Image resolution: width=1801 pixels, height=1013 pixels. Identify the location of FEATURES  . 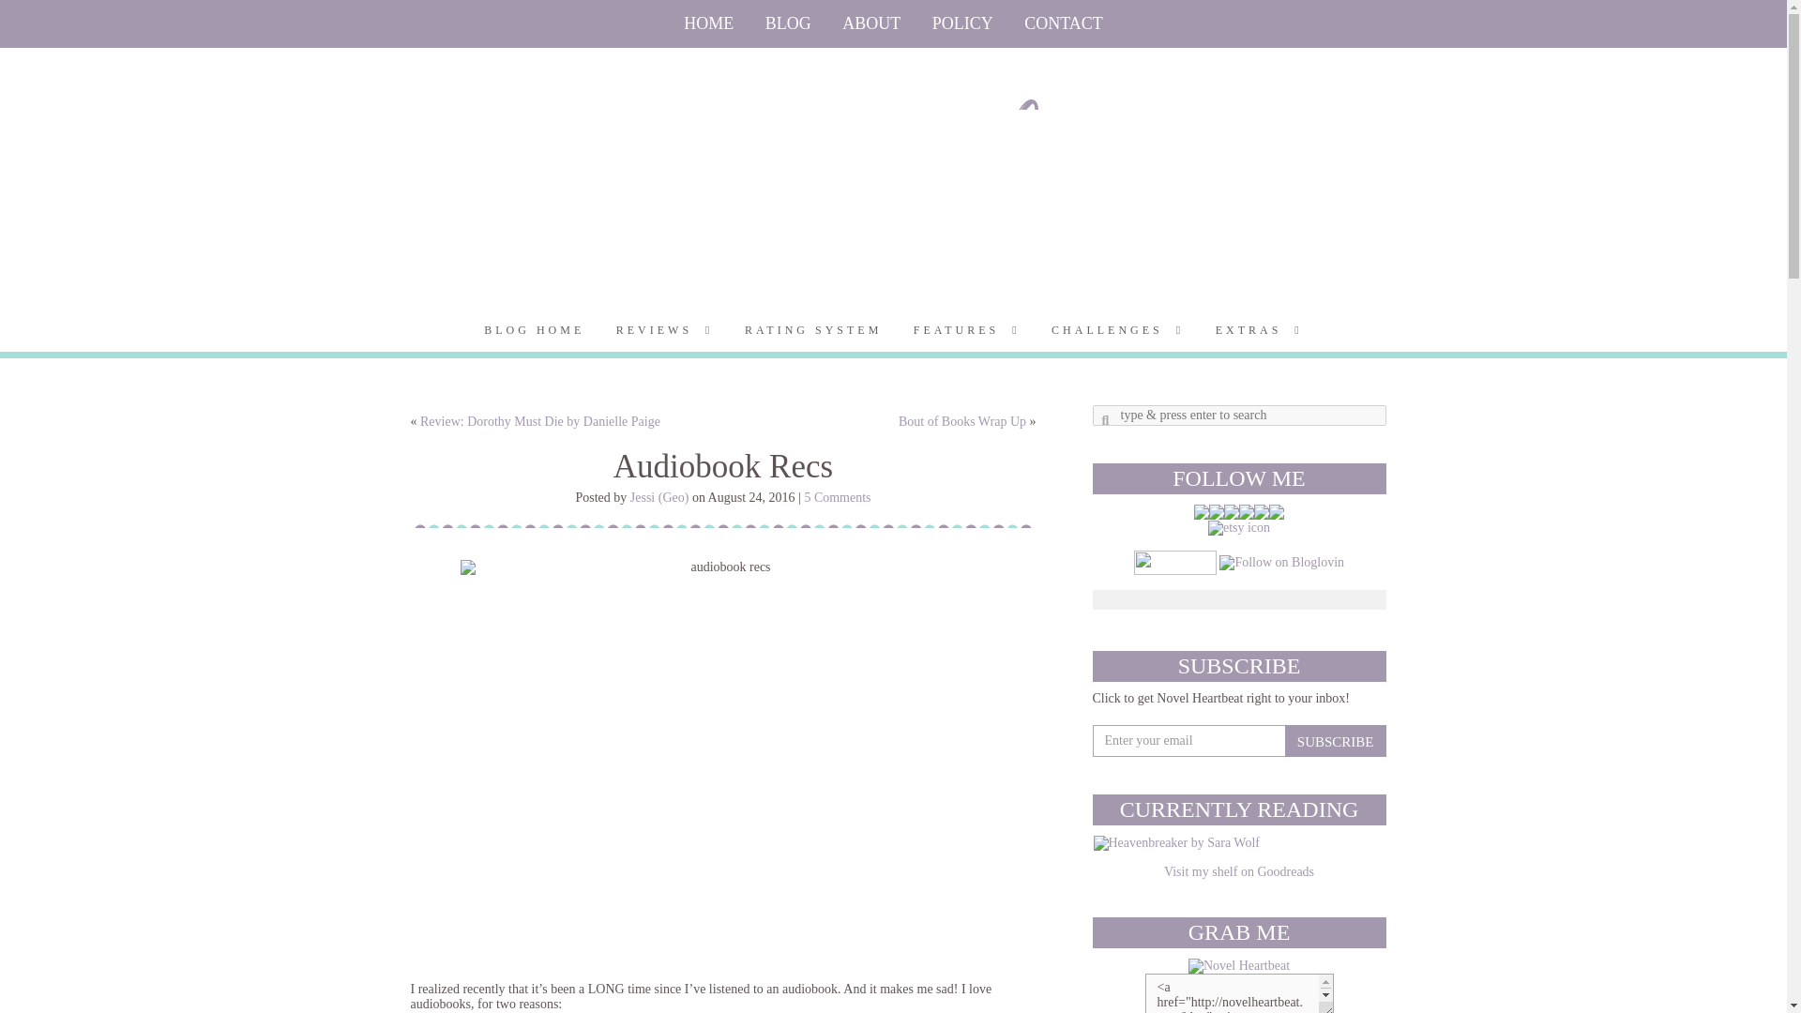
(966, 330).